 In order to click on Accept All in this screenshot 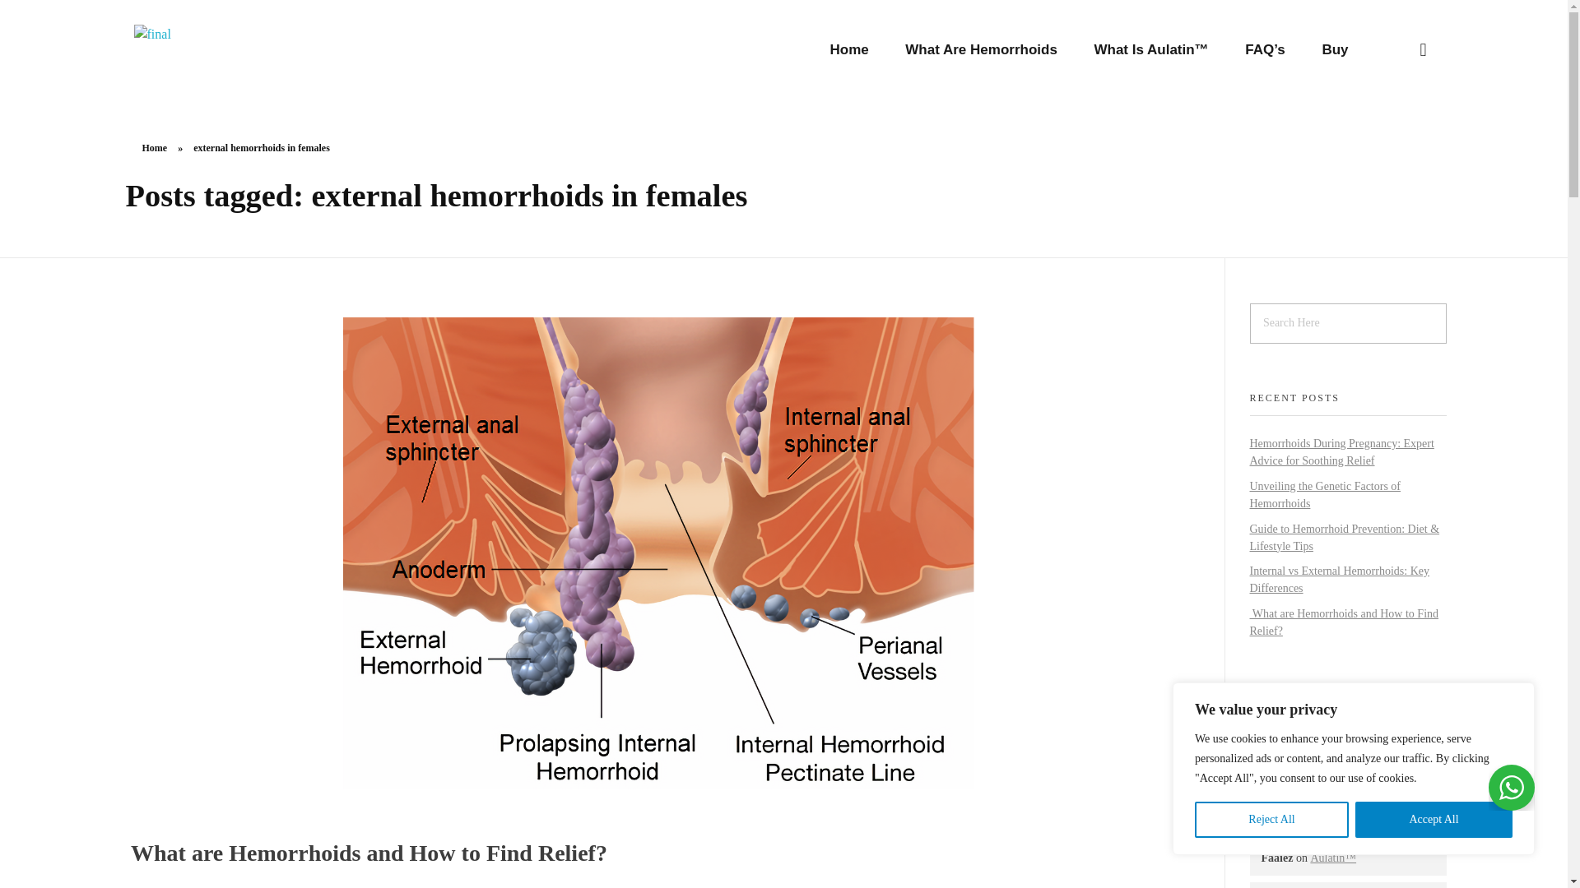, I will do `click(1434, 820)`.